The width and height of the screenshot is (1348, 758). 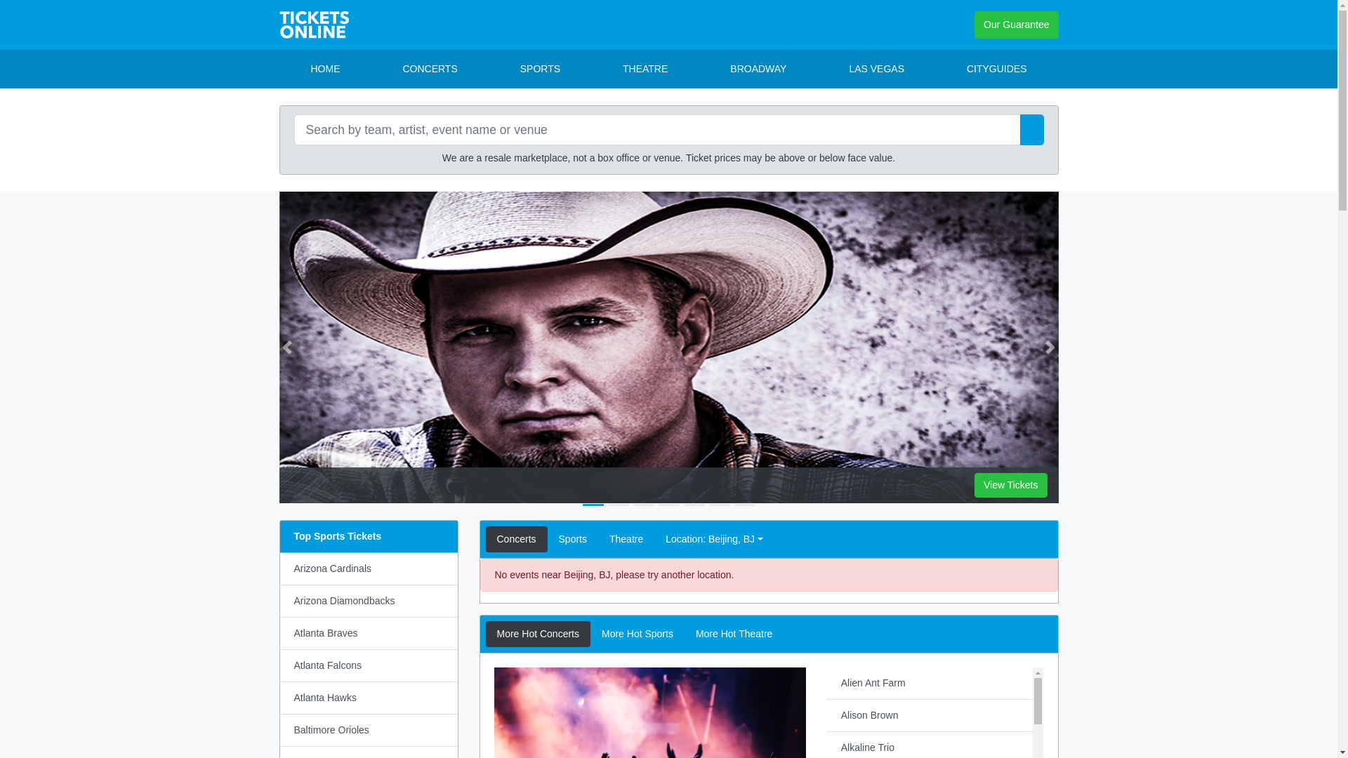 What do you see at coordinates (1017, 25) in the screenshot?
I see `Our Guarantee` at bounding box center [1017, 25].